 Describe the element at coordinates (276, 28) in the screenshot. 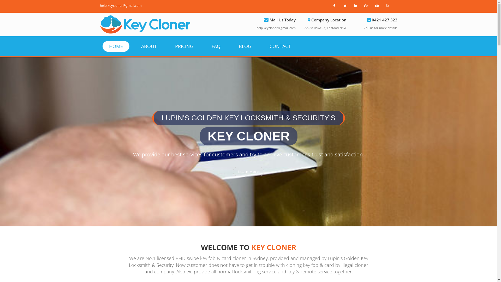

I see `help.keycloner@gmail.com` at that location.